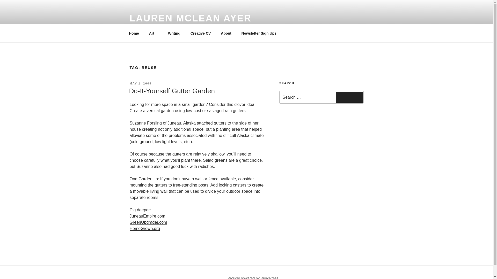 This screenshot has height=279, width=497. Describe the element at coordinates (148, 222) in the screenshot. I see `GreenUpgrader.com` at that location.